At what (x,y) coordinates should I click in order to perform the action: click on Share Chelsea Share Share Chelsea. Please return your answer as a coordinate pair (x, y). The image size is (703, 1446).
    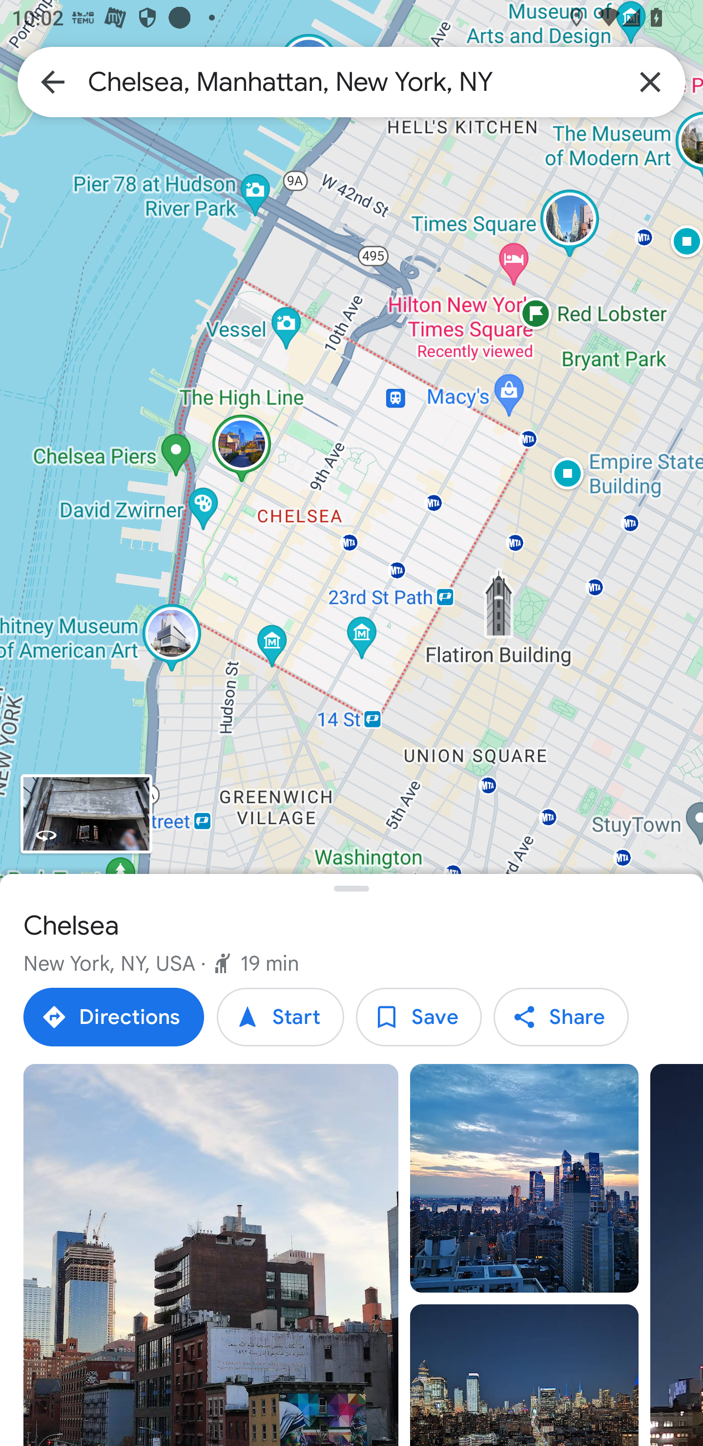
    Looking at the image, I should click on (560, 1017).